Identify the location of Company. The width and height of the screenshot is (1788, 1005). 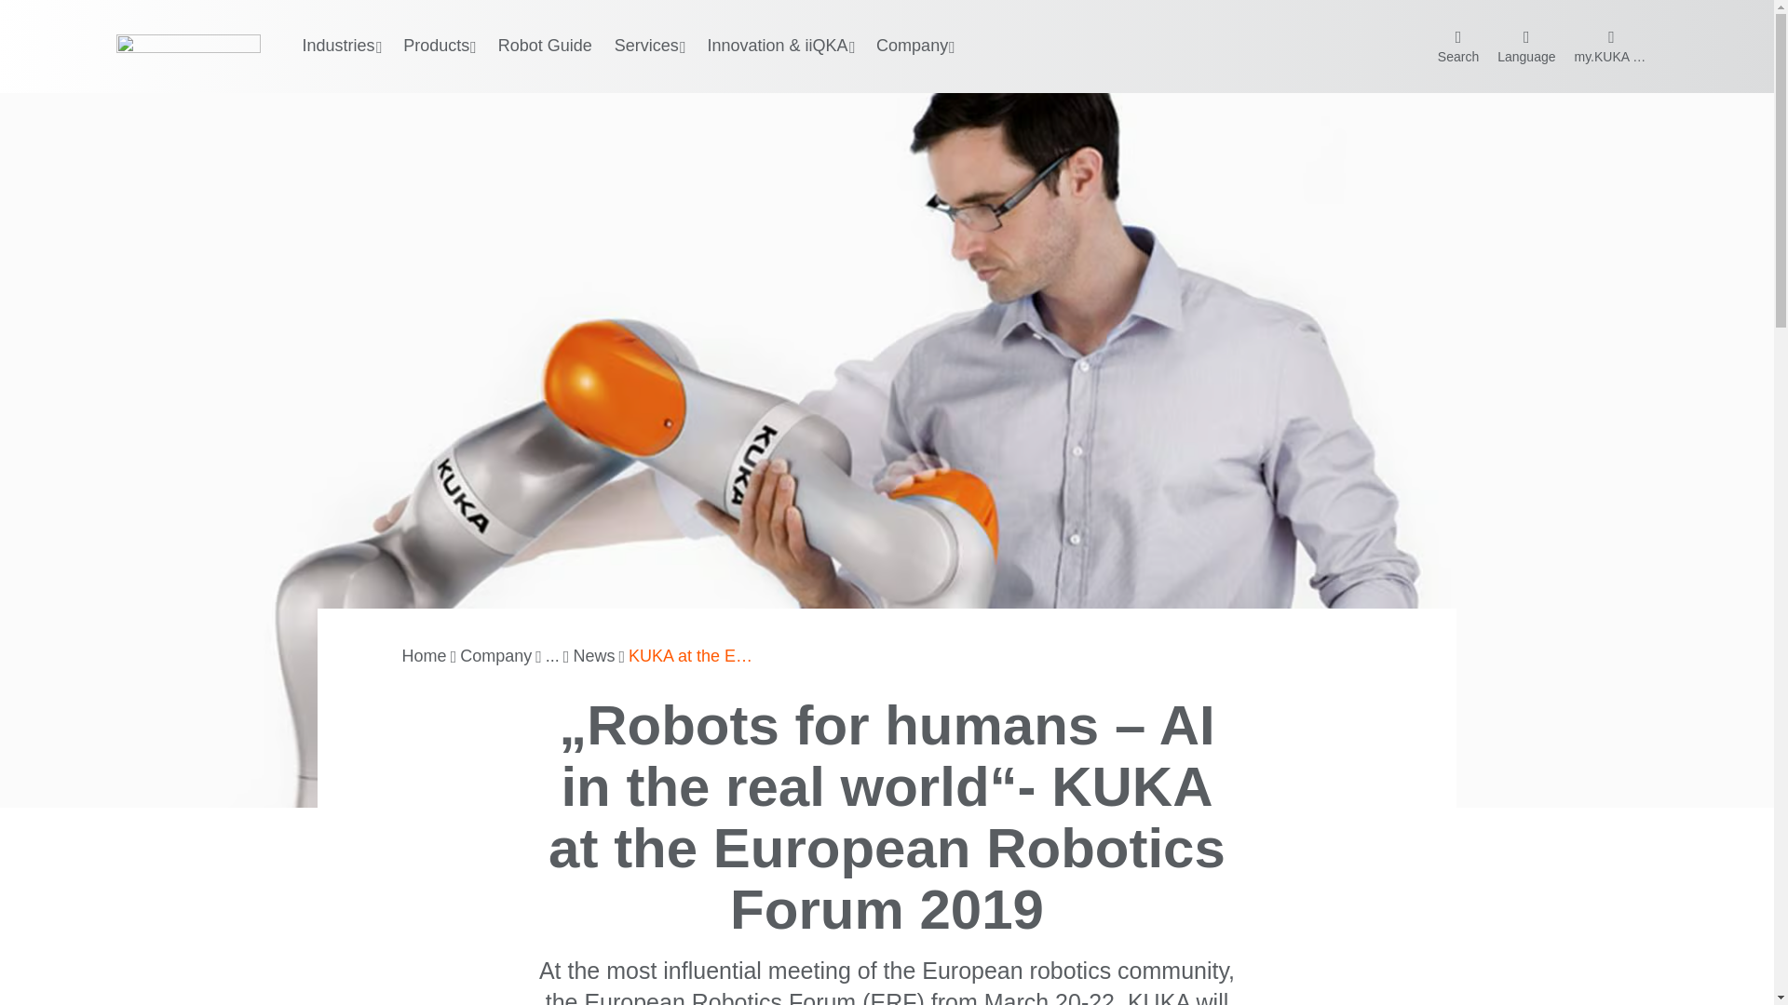
(495, 657).